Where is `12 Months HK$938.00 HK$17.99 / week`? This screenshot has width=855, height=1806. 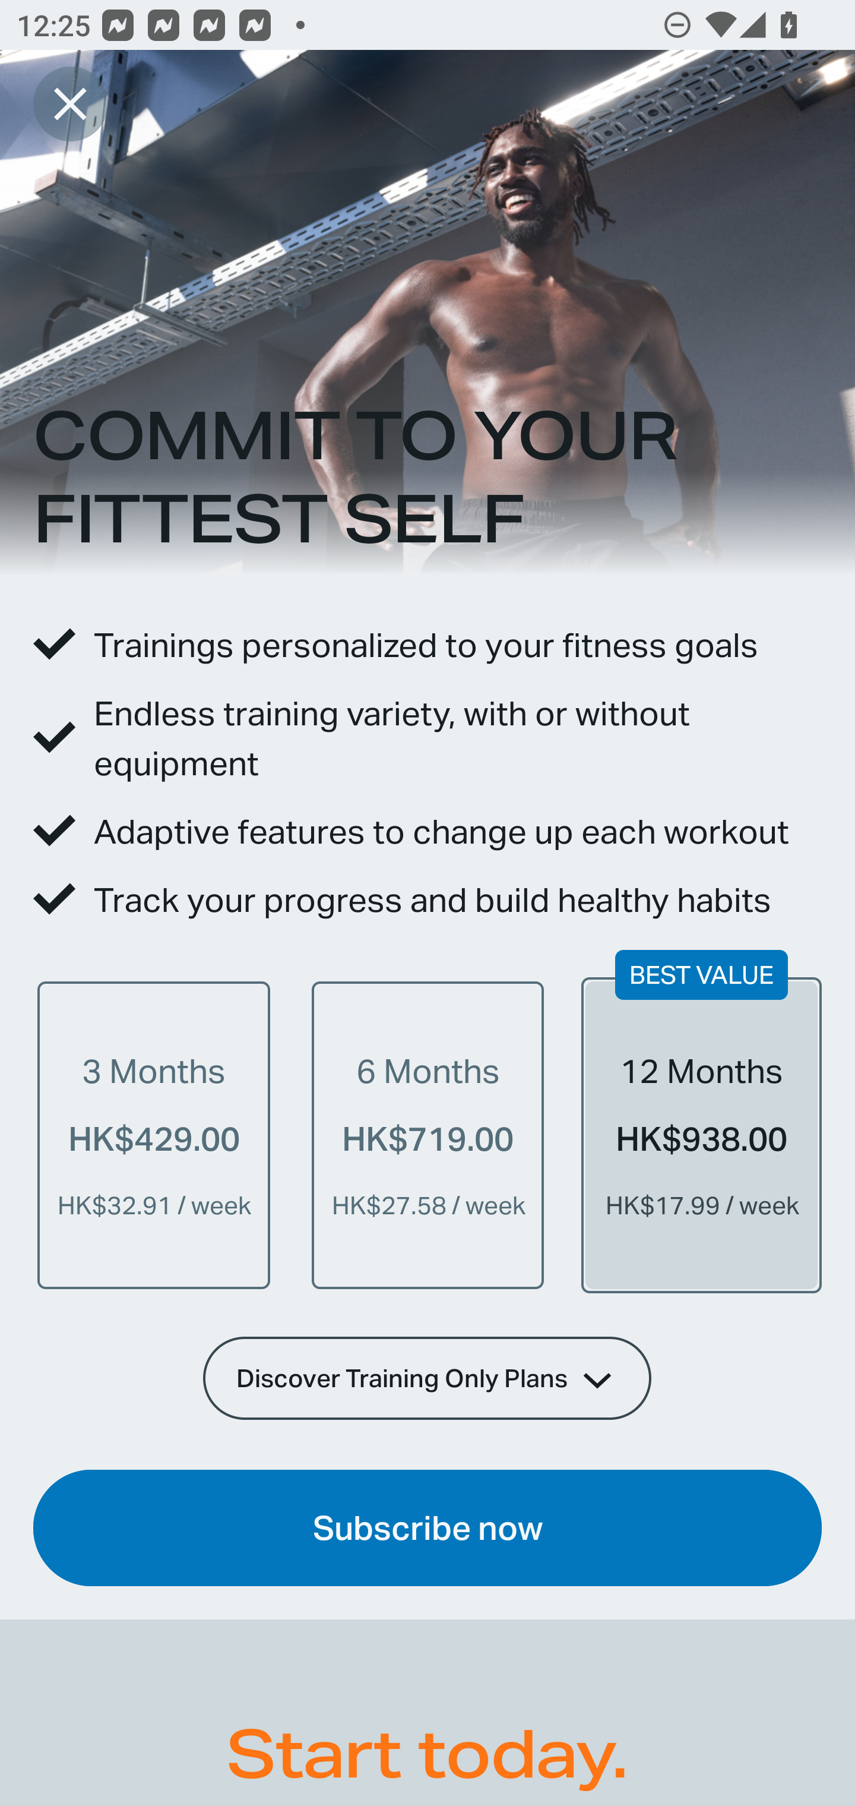
12 Months HK$938.00 HK$17.99 / week is located at coordinates (701, 1135).